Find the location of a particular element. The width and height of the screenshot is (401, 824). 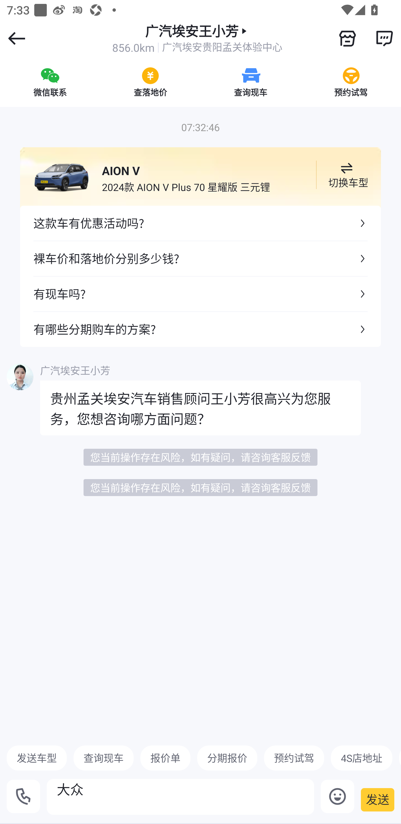

裸车价和落地价分别多少钱? is located at coordinates (200, 259).